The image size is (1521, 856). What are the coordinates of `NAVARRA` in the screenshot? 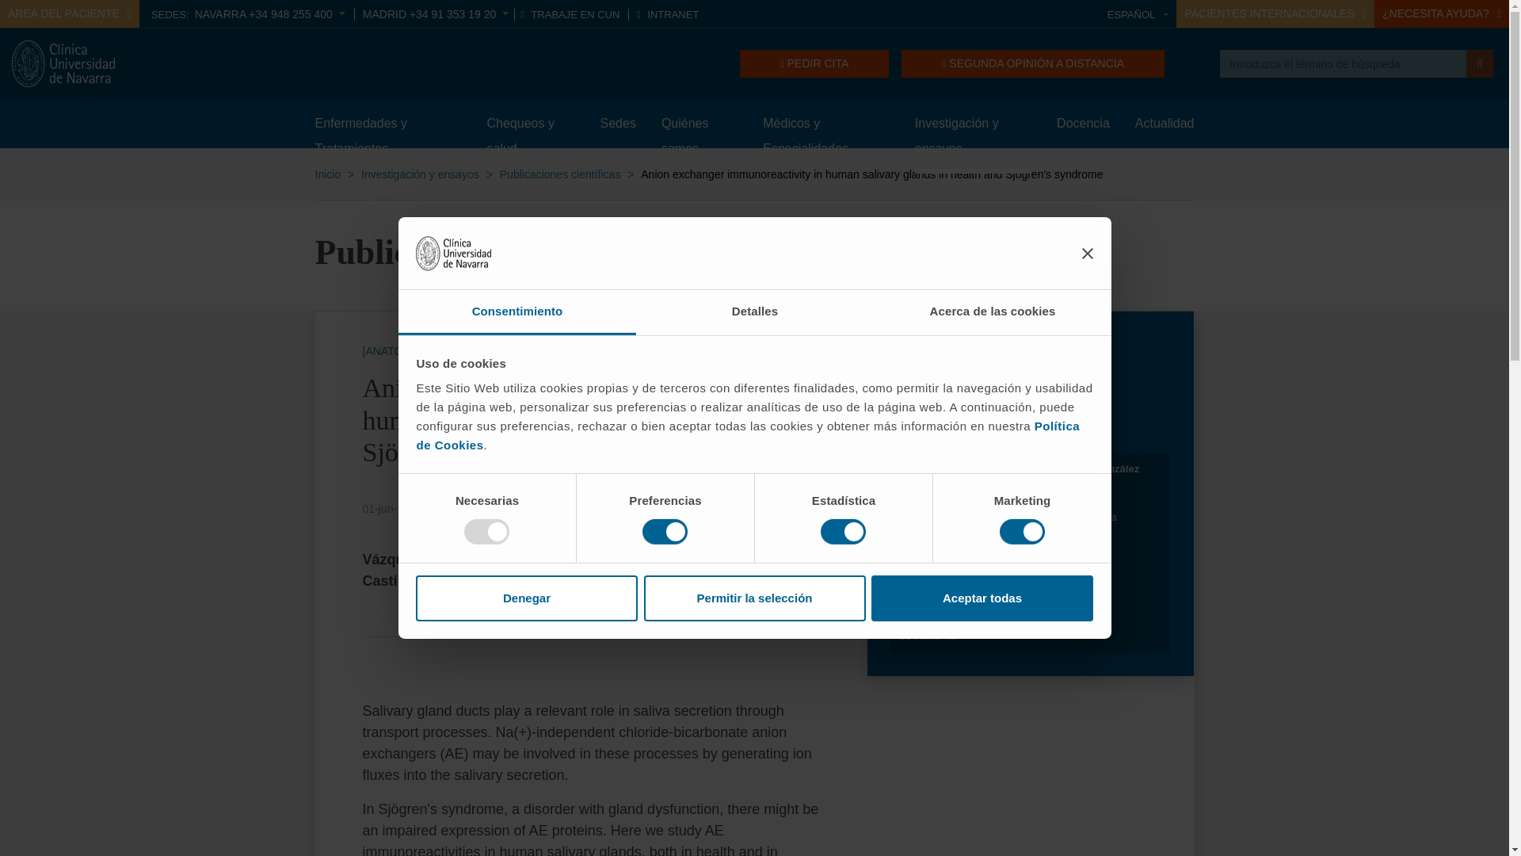 It's located at (269, 13).